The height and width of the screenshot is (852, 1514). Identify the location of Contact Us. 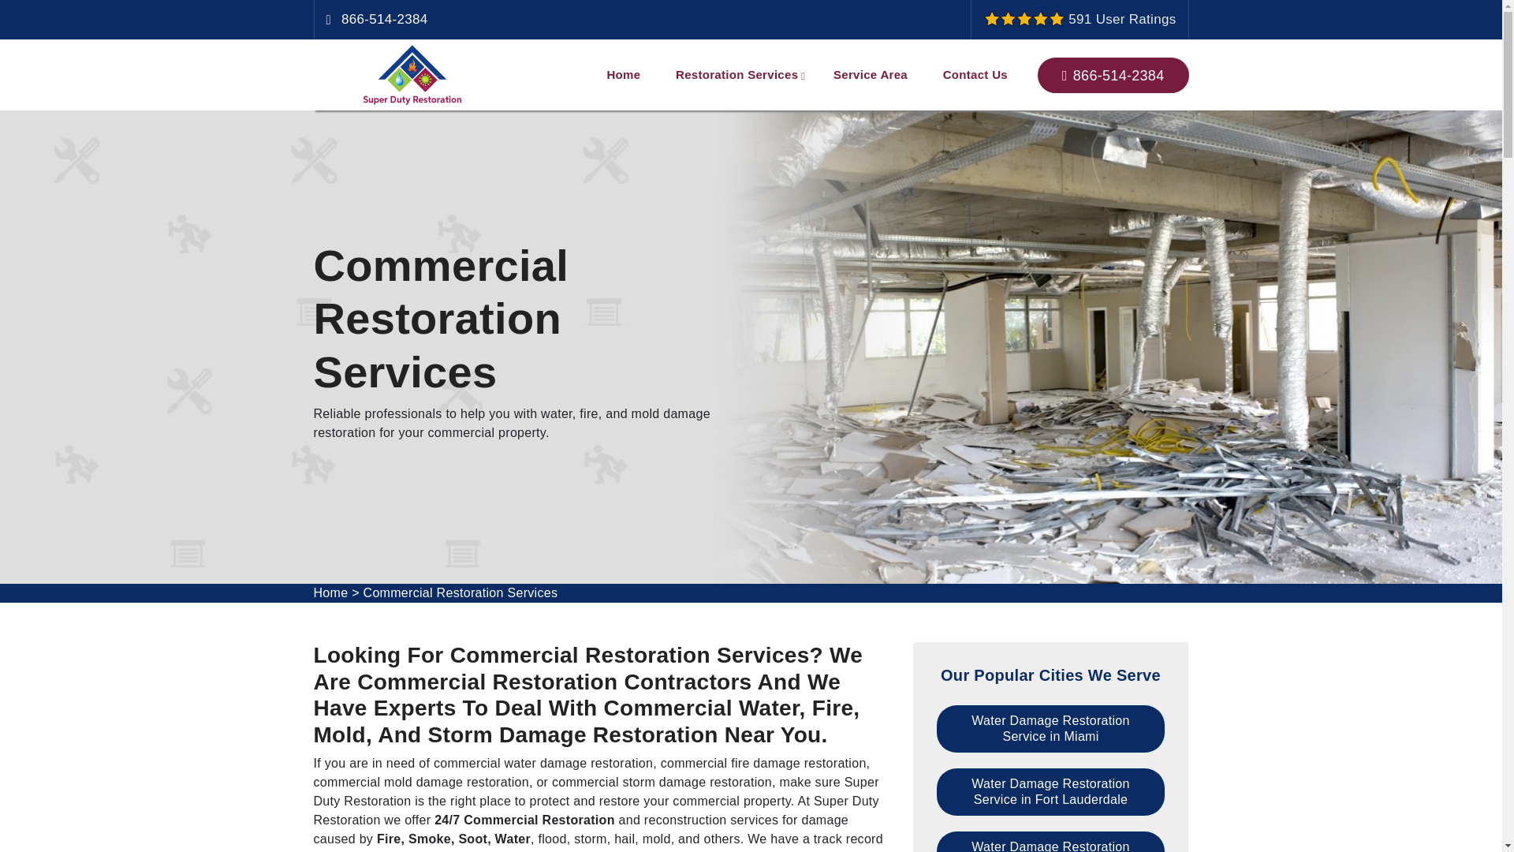
(975, 74).